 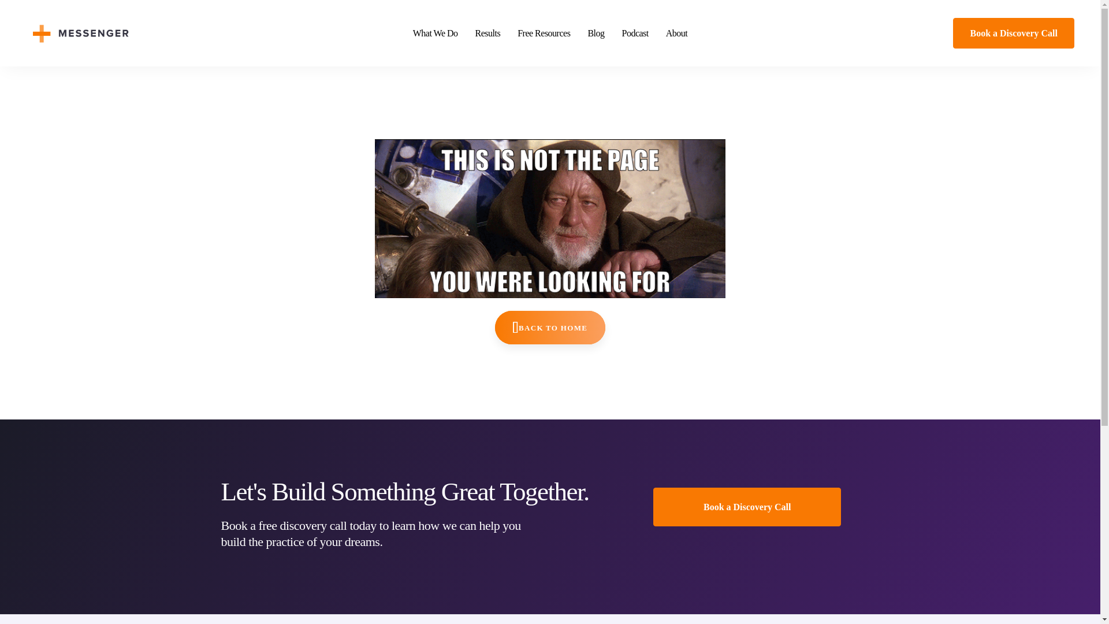 What do you see at coordinates (436, 33) in the screenshot?
I see `What We Do` at bounding box center [436, 33].